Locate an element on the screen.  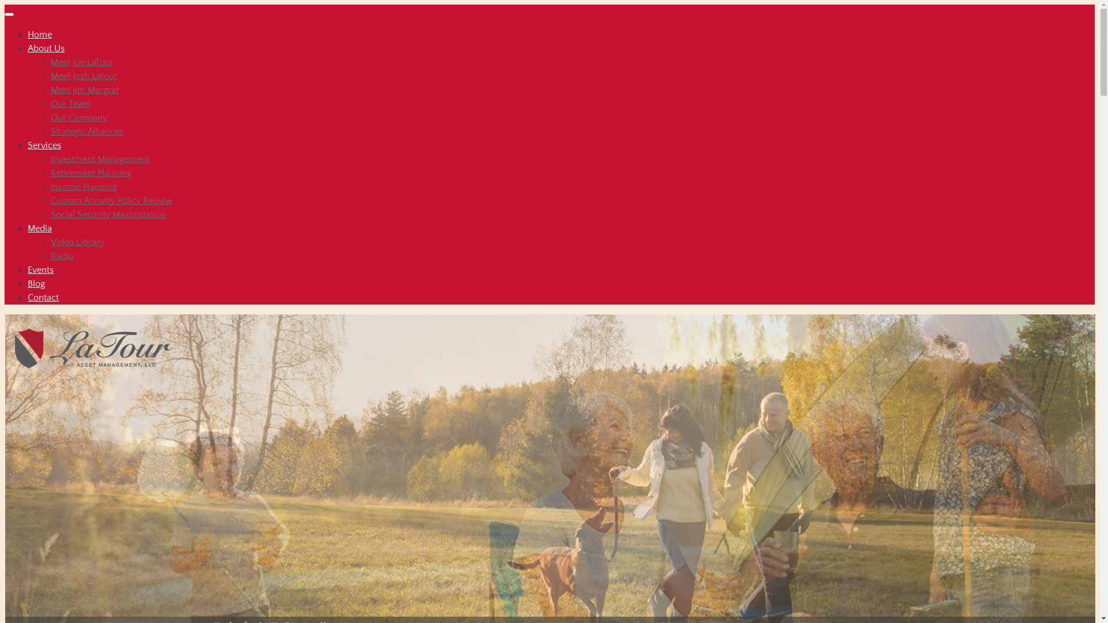
Investment Management is located at coordinates (100, 159).